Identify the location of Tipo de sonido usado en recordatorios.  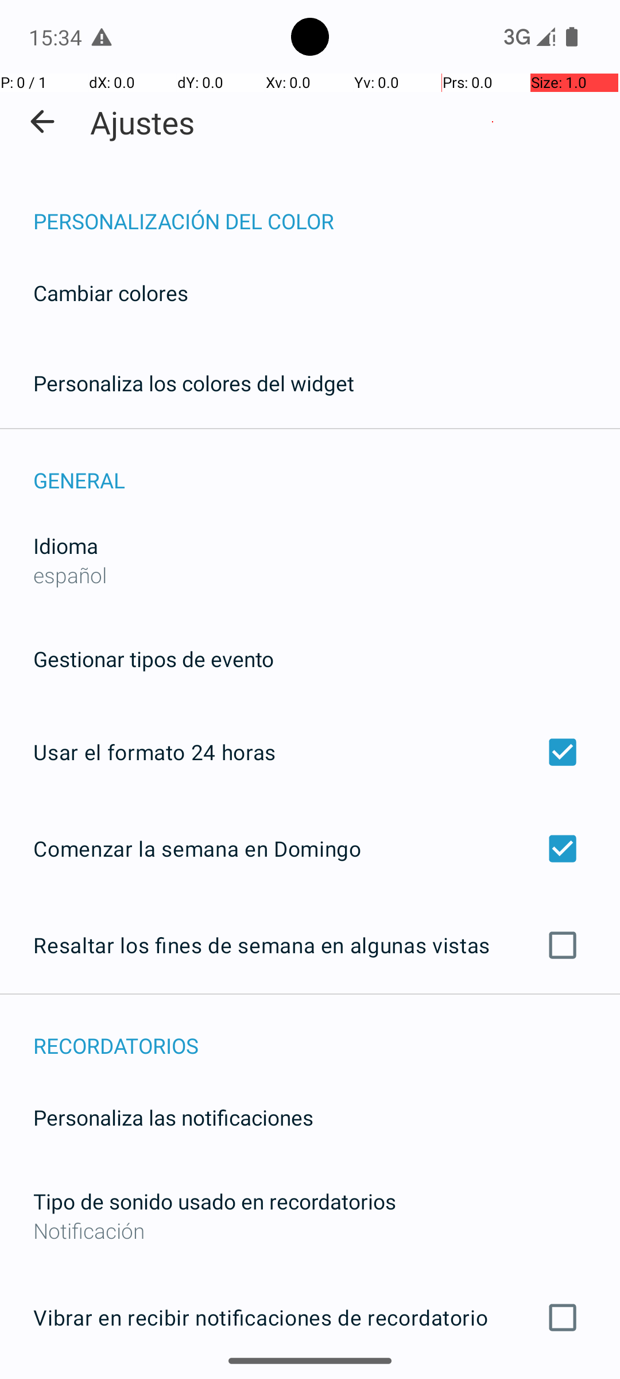
(215, 1201).